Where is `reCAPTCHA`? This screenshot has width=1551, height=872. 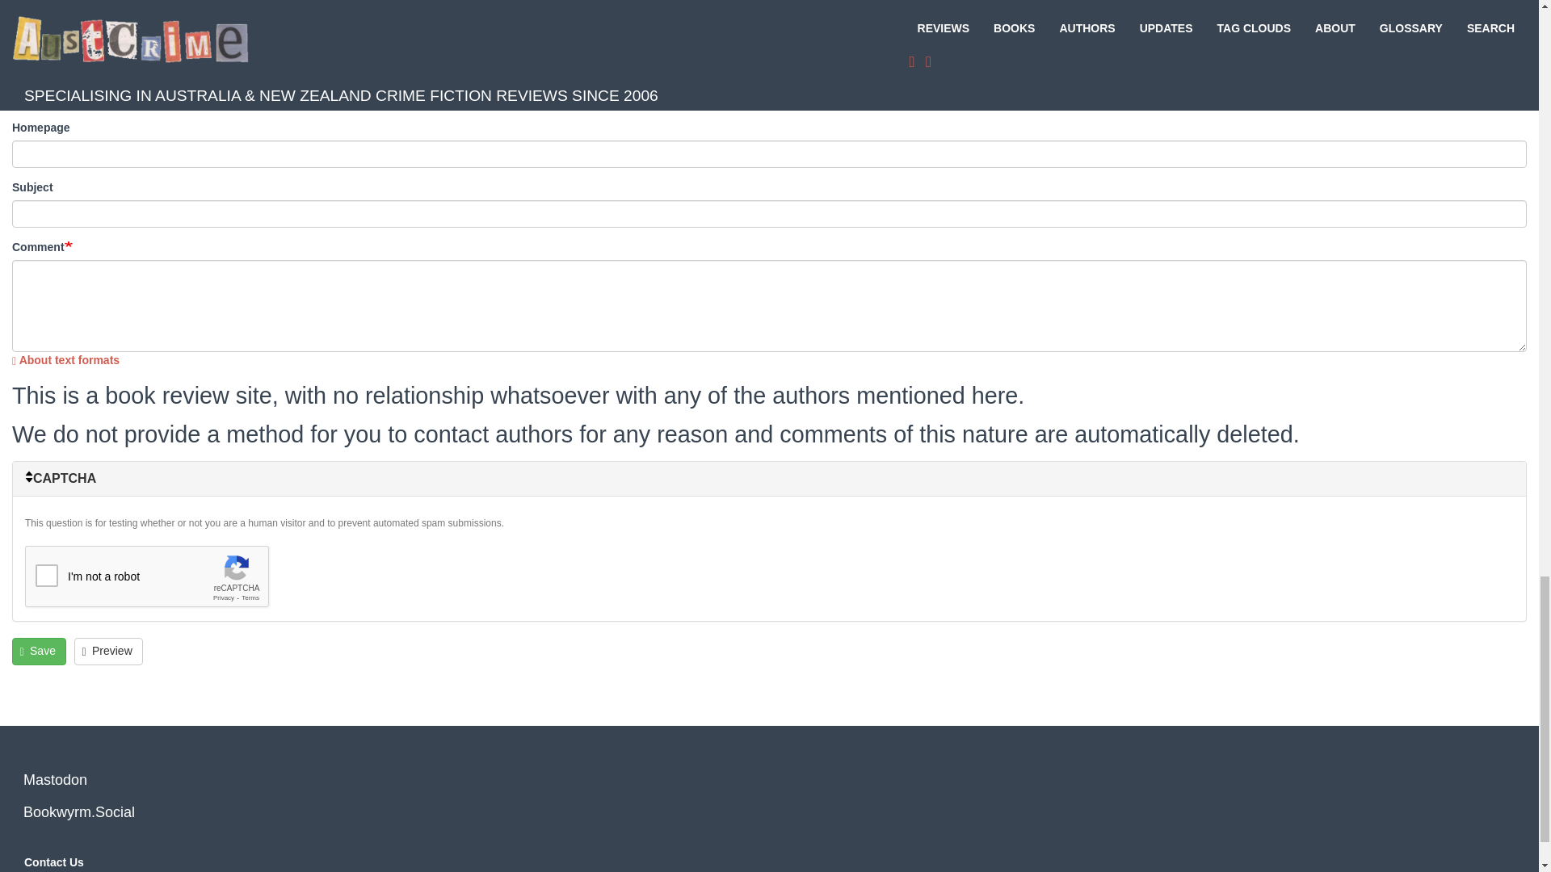
reCAPTCHA is located at coordinates (147, 576).